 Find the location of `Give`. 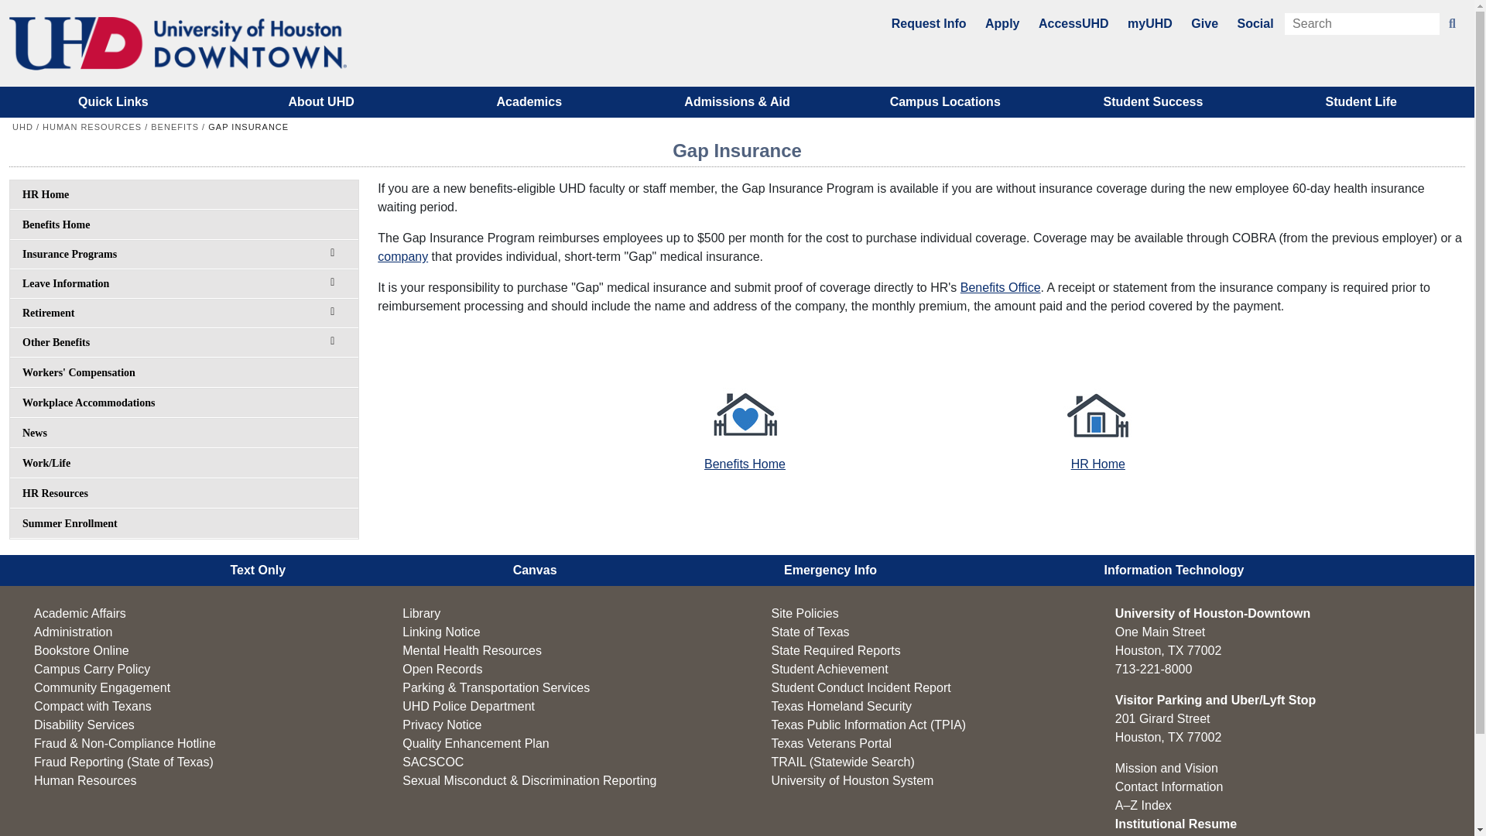

Give is located at coordinates (1204, 23).